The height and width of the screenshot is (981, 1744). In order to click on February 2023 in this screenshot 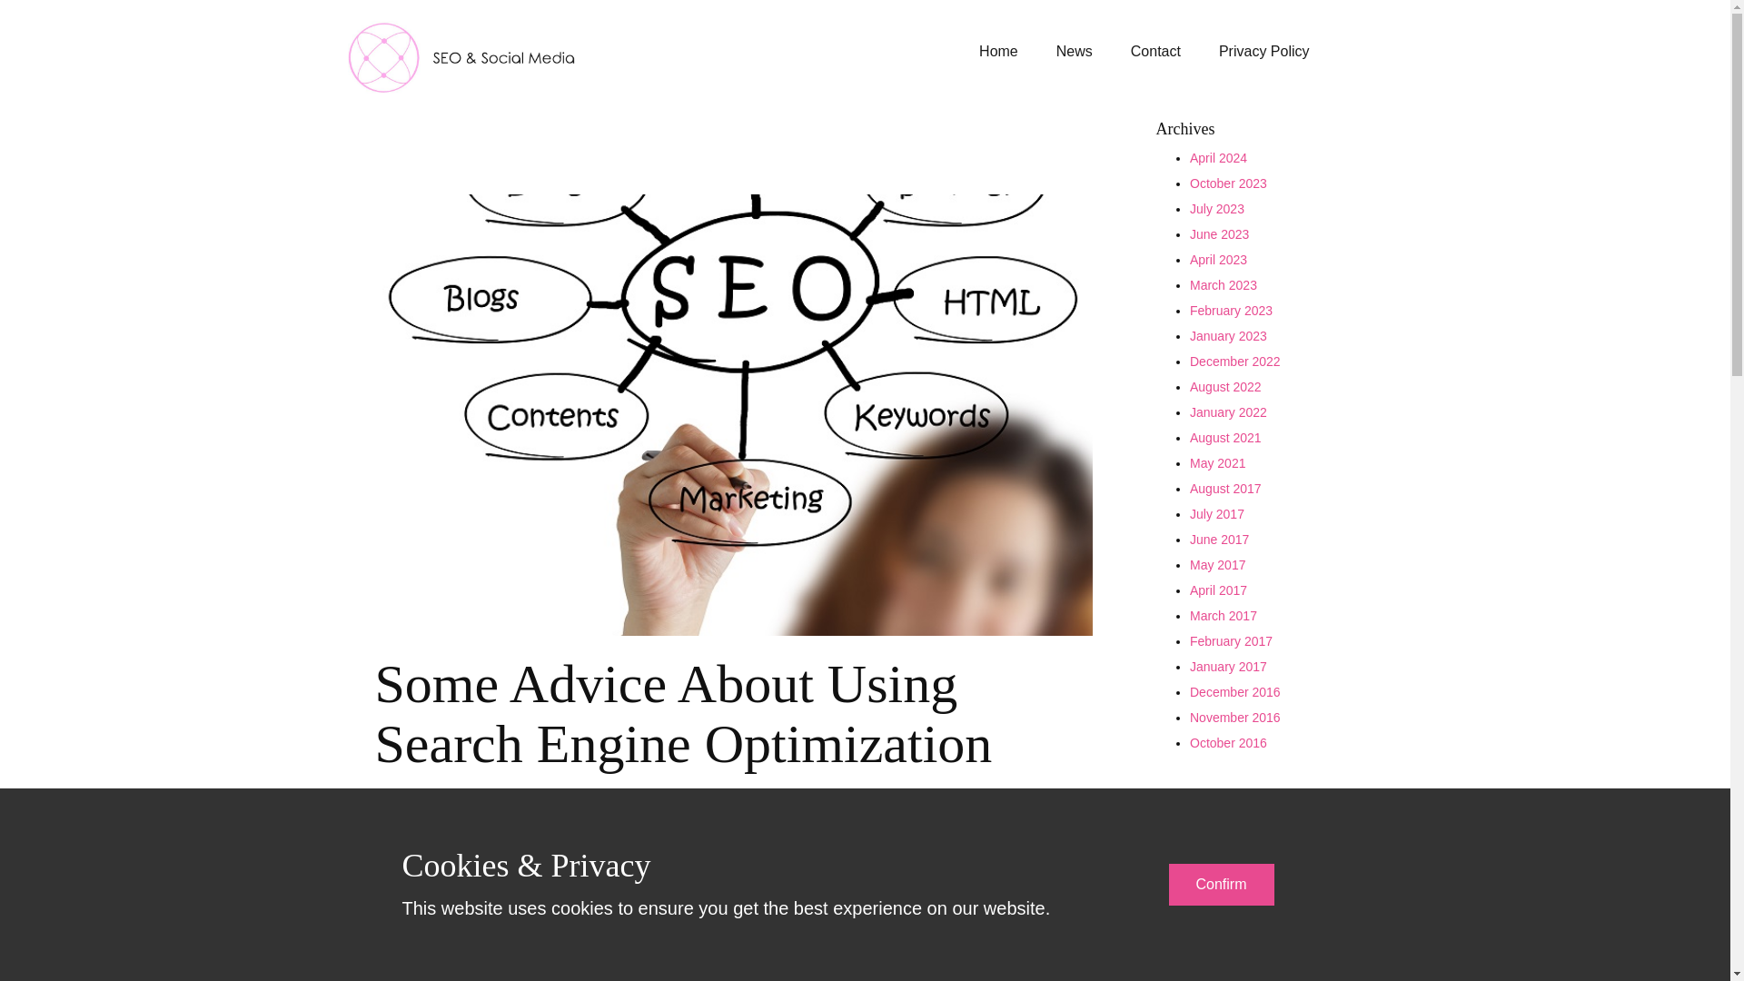, I will do `click(1231, 310)`.